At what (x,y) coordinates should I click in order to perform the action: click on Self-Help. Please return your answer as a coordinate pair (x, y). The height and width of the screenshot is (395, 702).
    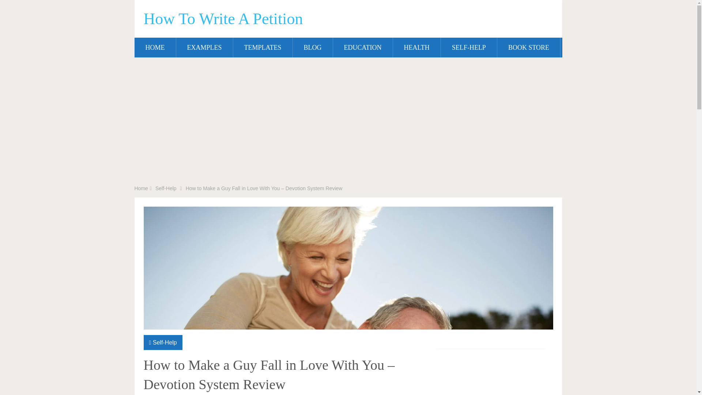
    Looking at the image, I should click on (165, 342).